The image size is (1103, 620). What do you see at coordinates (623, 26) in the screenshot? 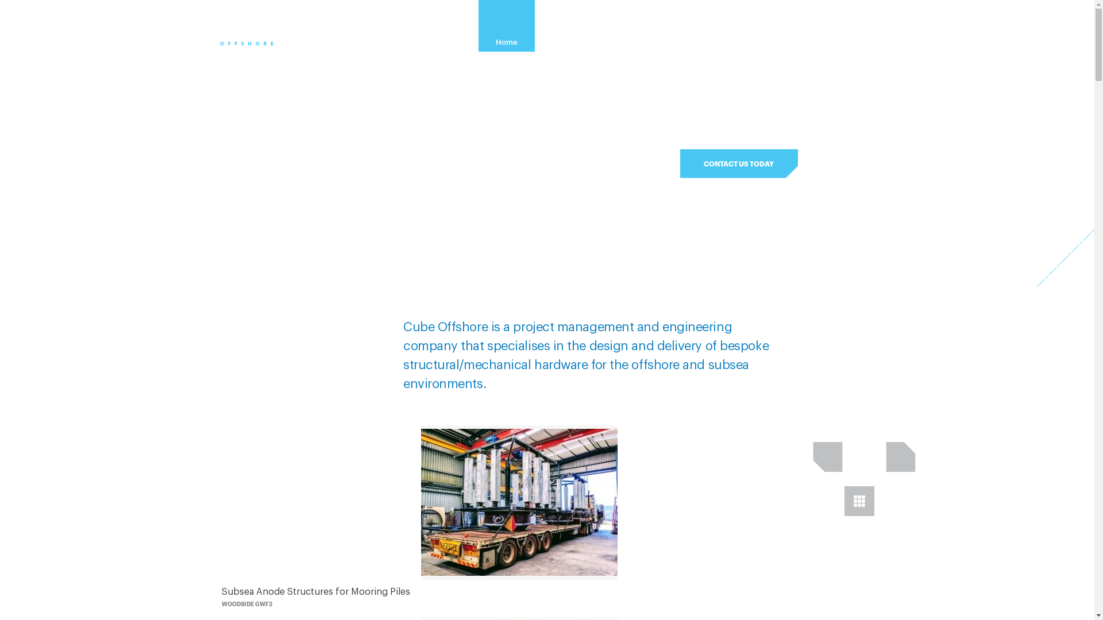
I see `Projects` at bounding box center [623, 26].